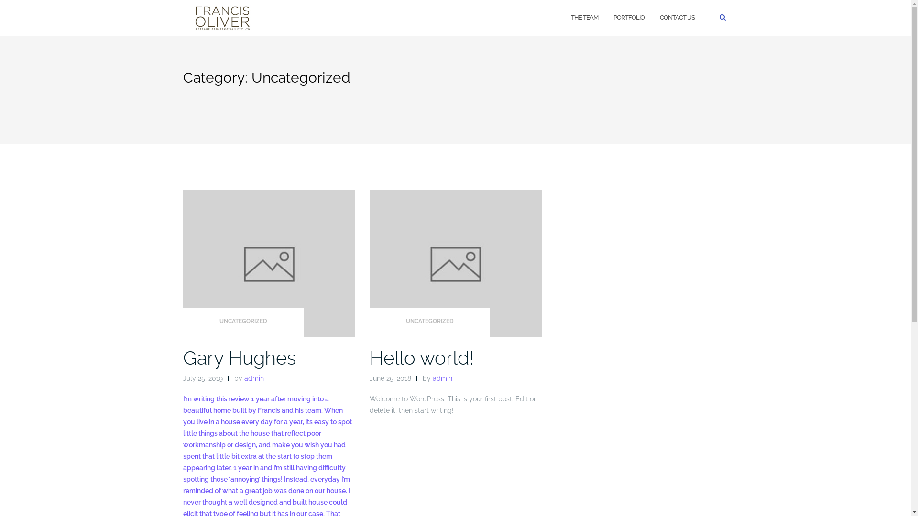 The image size is (918, 516). I want to click on CONTACT US, so click(677, 18).